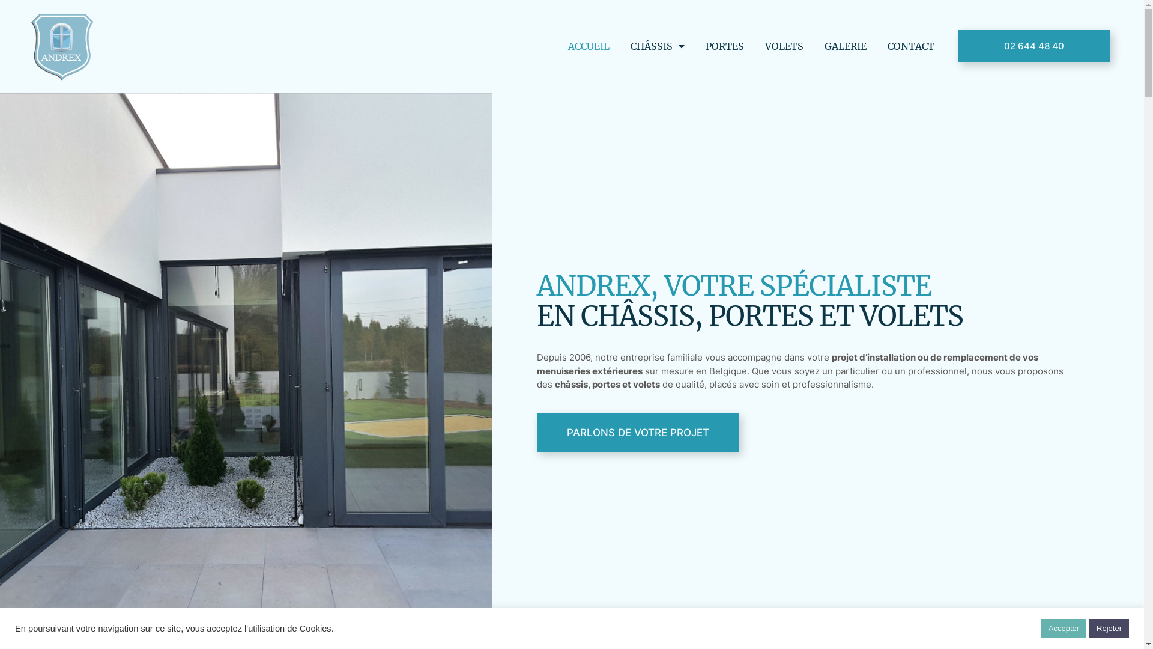 This screenshot has width=1153, height=649. Describe the element at coordinates (725, 46) in the screenshot. I see `PORTES` at that location.